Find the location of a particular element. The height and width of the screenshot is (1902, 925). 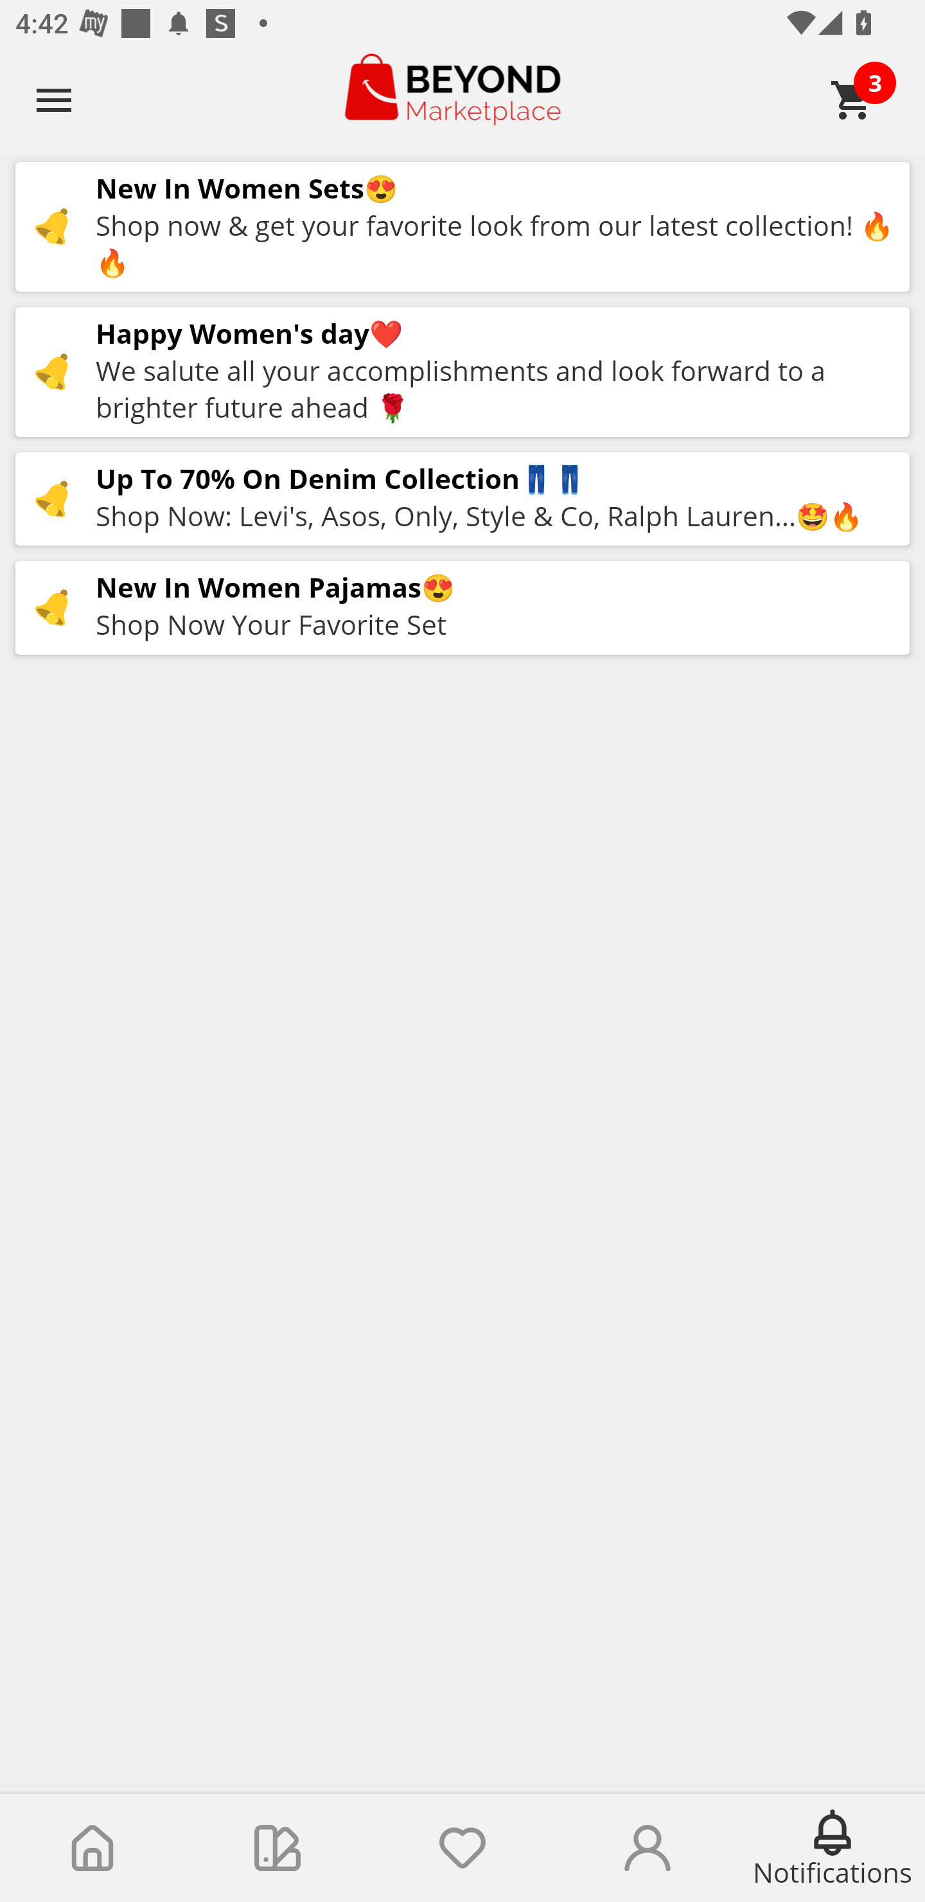

Navigate up is located at coordinates (54, 100).